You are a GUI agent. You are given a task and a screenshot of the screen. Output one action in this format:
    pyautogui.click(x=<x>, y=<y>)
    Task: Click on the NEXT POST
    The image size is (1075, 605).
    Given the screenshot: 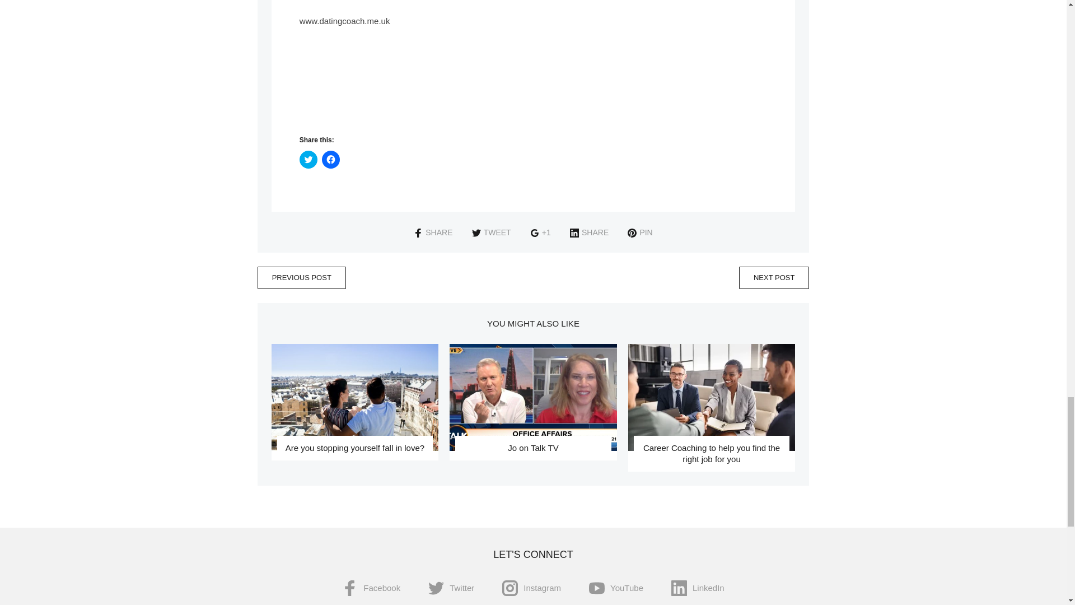 What is the action you would take?
    pyautogui.click(x=774, y=278)
    